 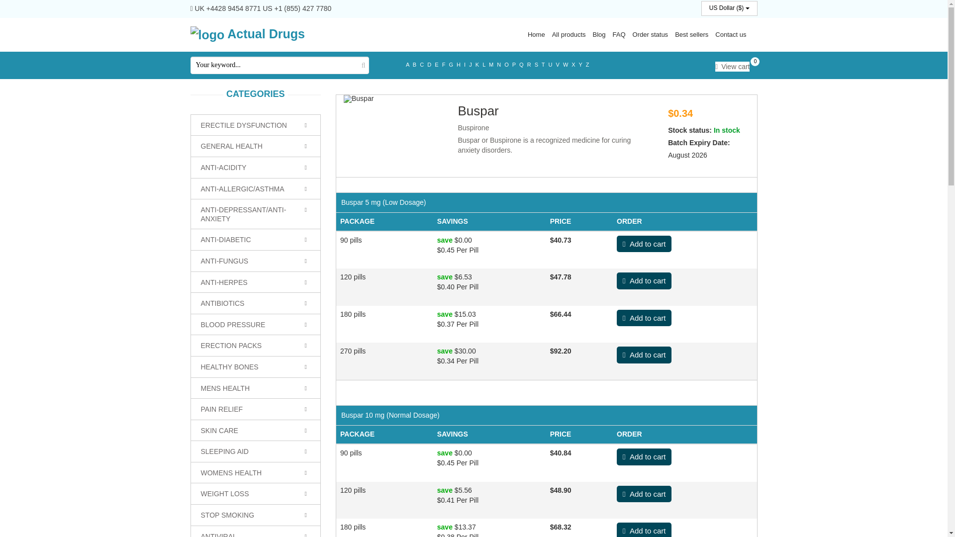 What do you see at coordinates (651, 34) in the screenshot?
I see `Order status` at bounding box center [651, 34].